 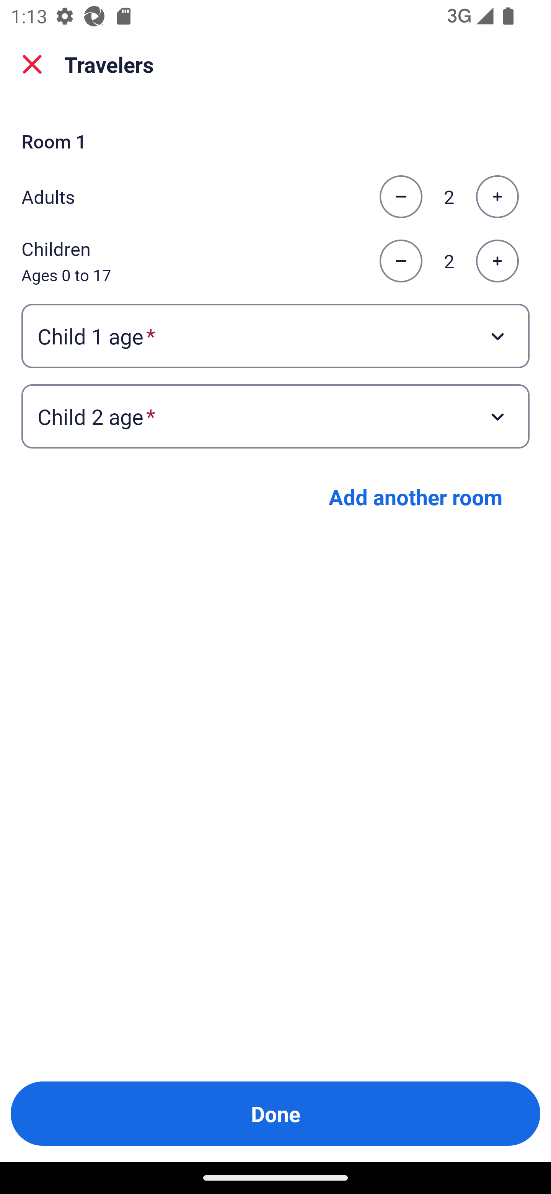 What do you see at coordinates (275, 335) in the screenshot?
I see `Child 1 age required Button` at bounding box center [275, 335].